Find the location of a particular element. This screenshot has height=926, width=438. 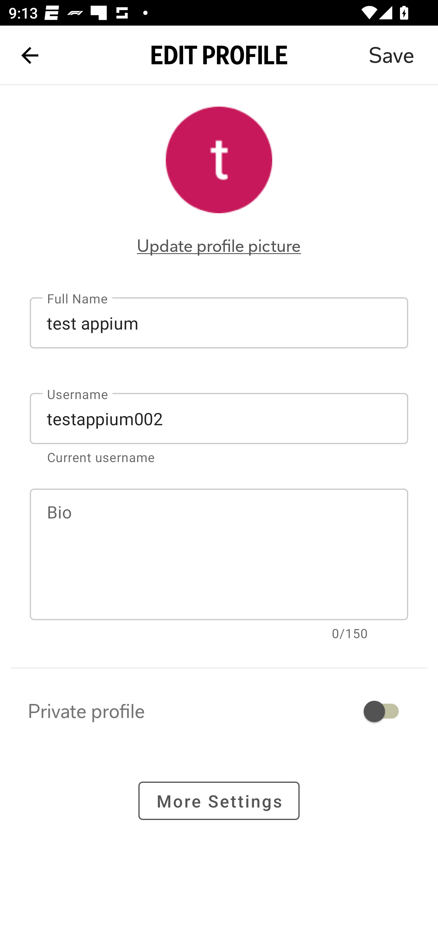

Bio is located at coordinates (219, 554).